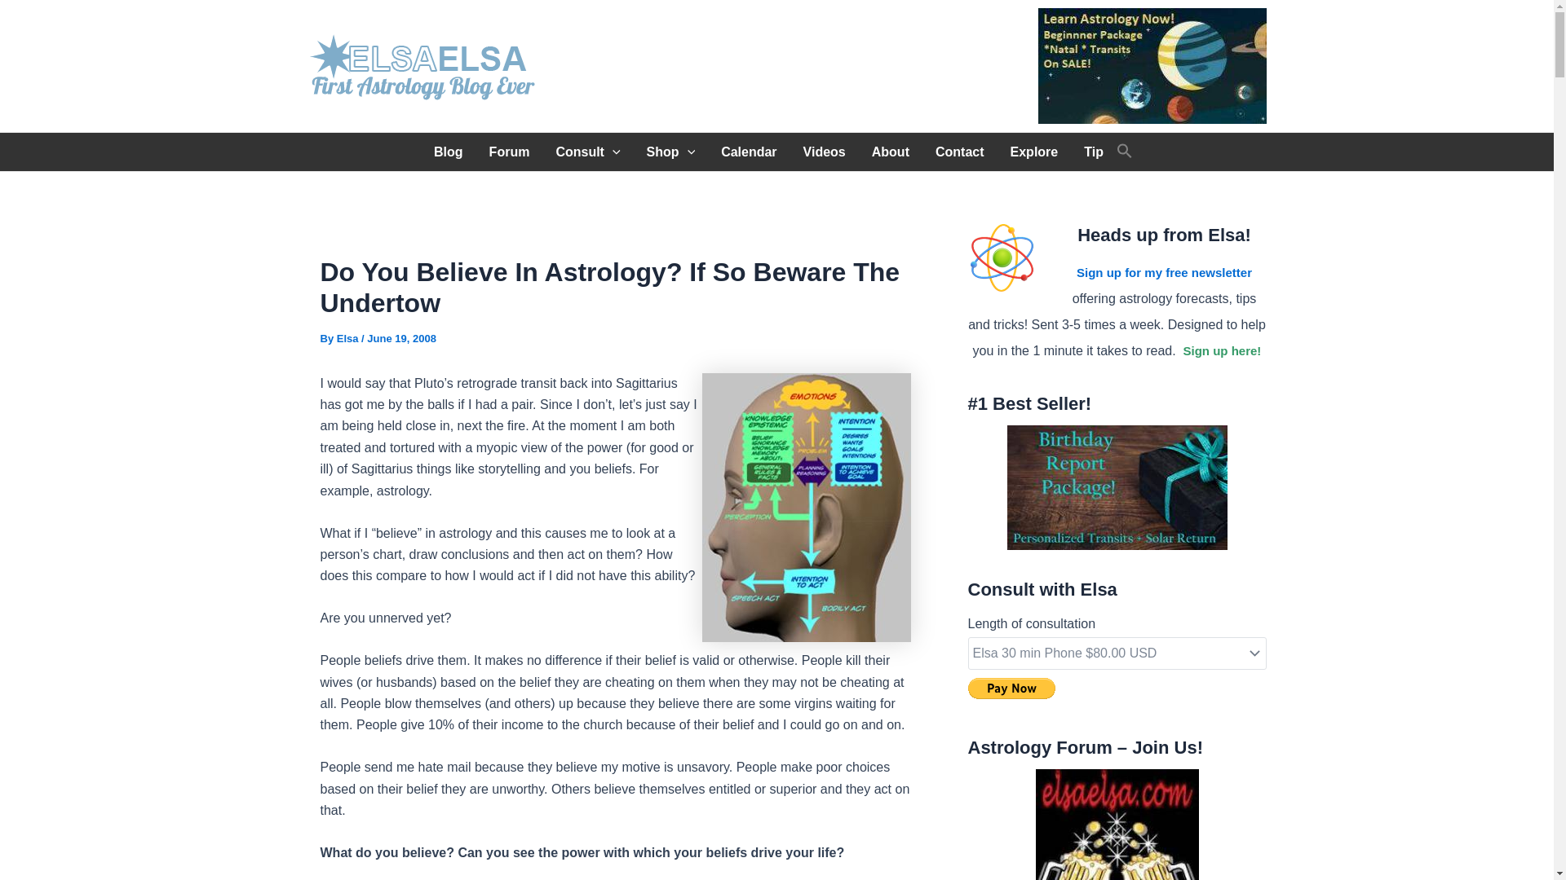 The width and height of the screenshot is (1566, 880). Describe the element at coordinates (671, 152) in the screenshot. I see `Shop` at that location.